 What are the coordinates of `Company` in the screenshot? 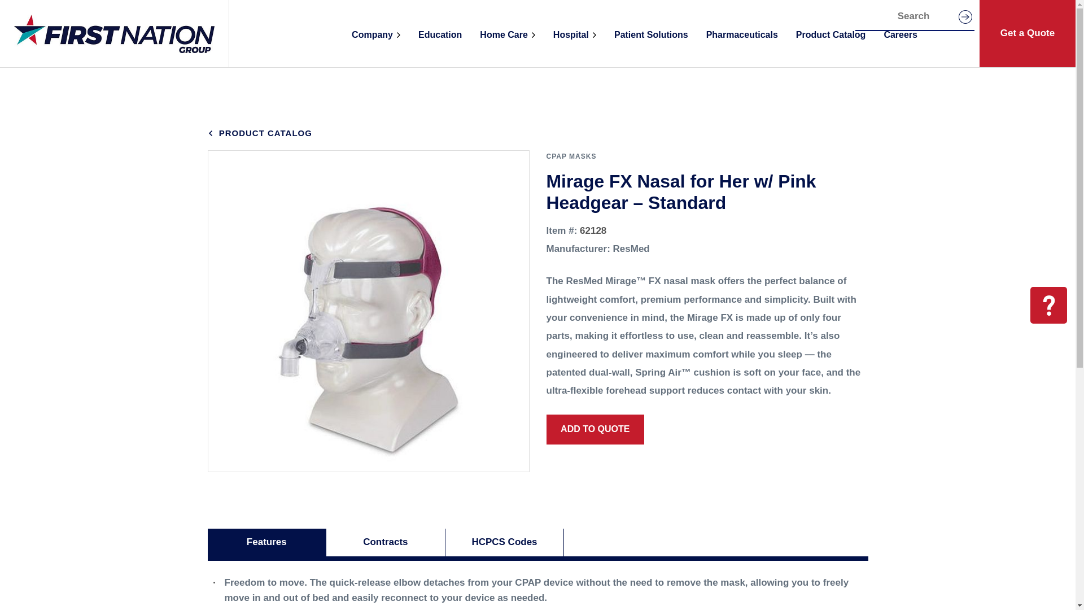 It's located at (376, 33).